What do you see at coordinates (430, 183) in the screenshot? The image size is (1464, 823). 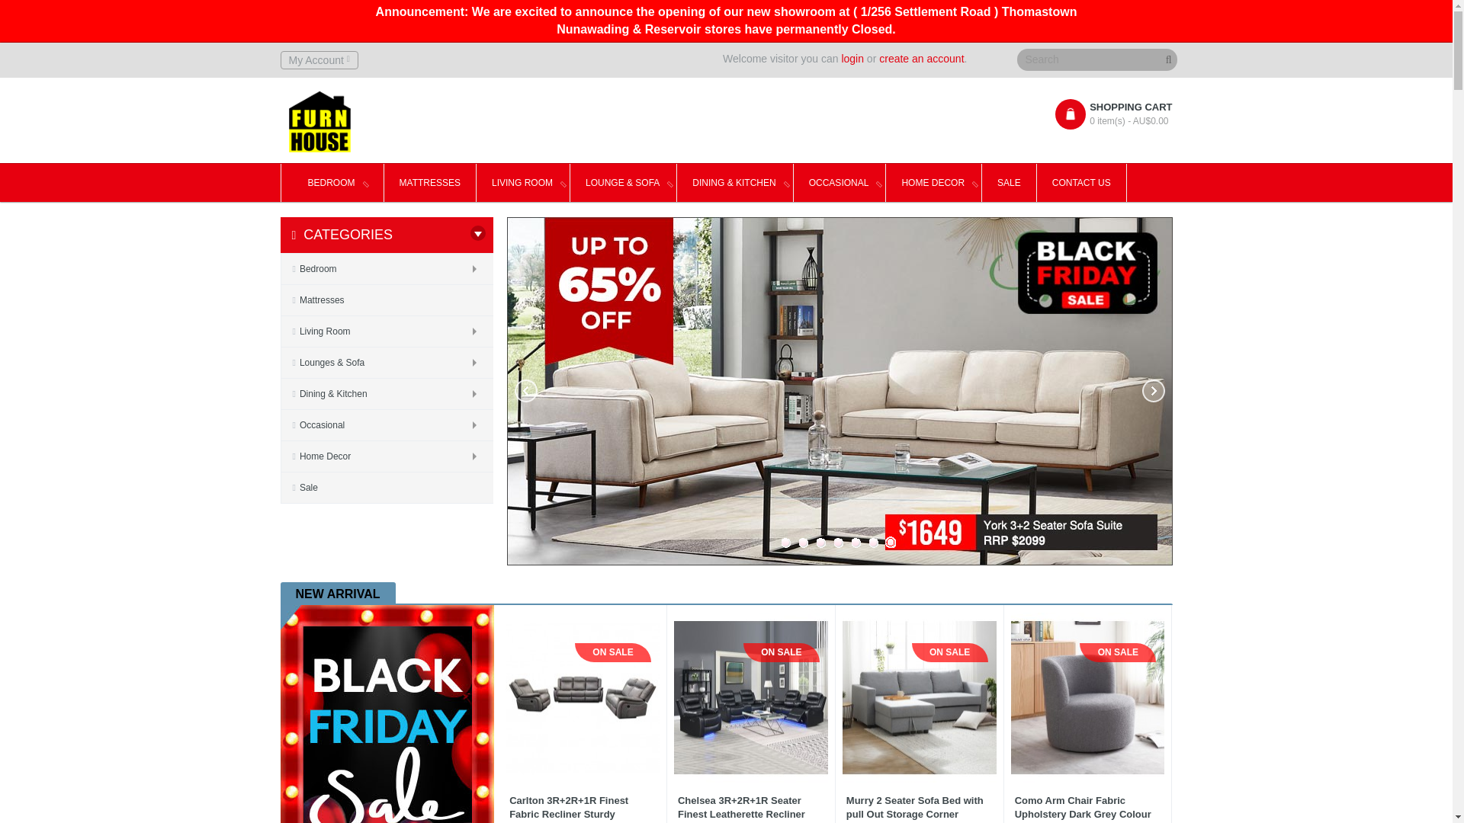 I see `MATTRESSES` at bounding box center [430, 183].